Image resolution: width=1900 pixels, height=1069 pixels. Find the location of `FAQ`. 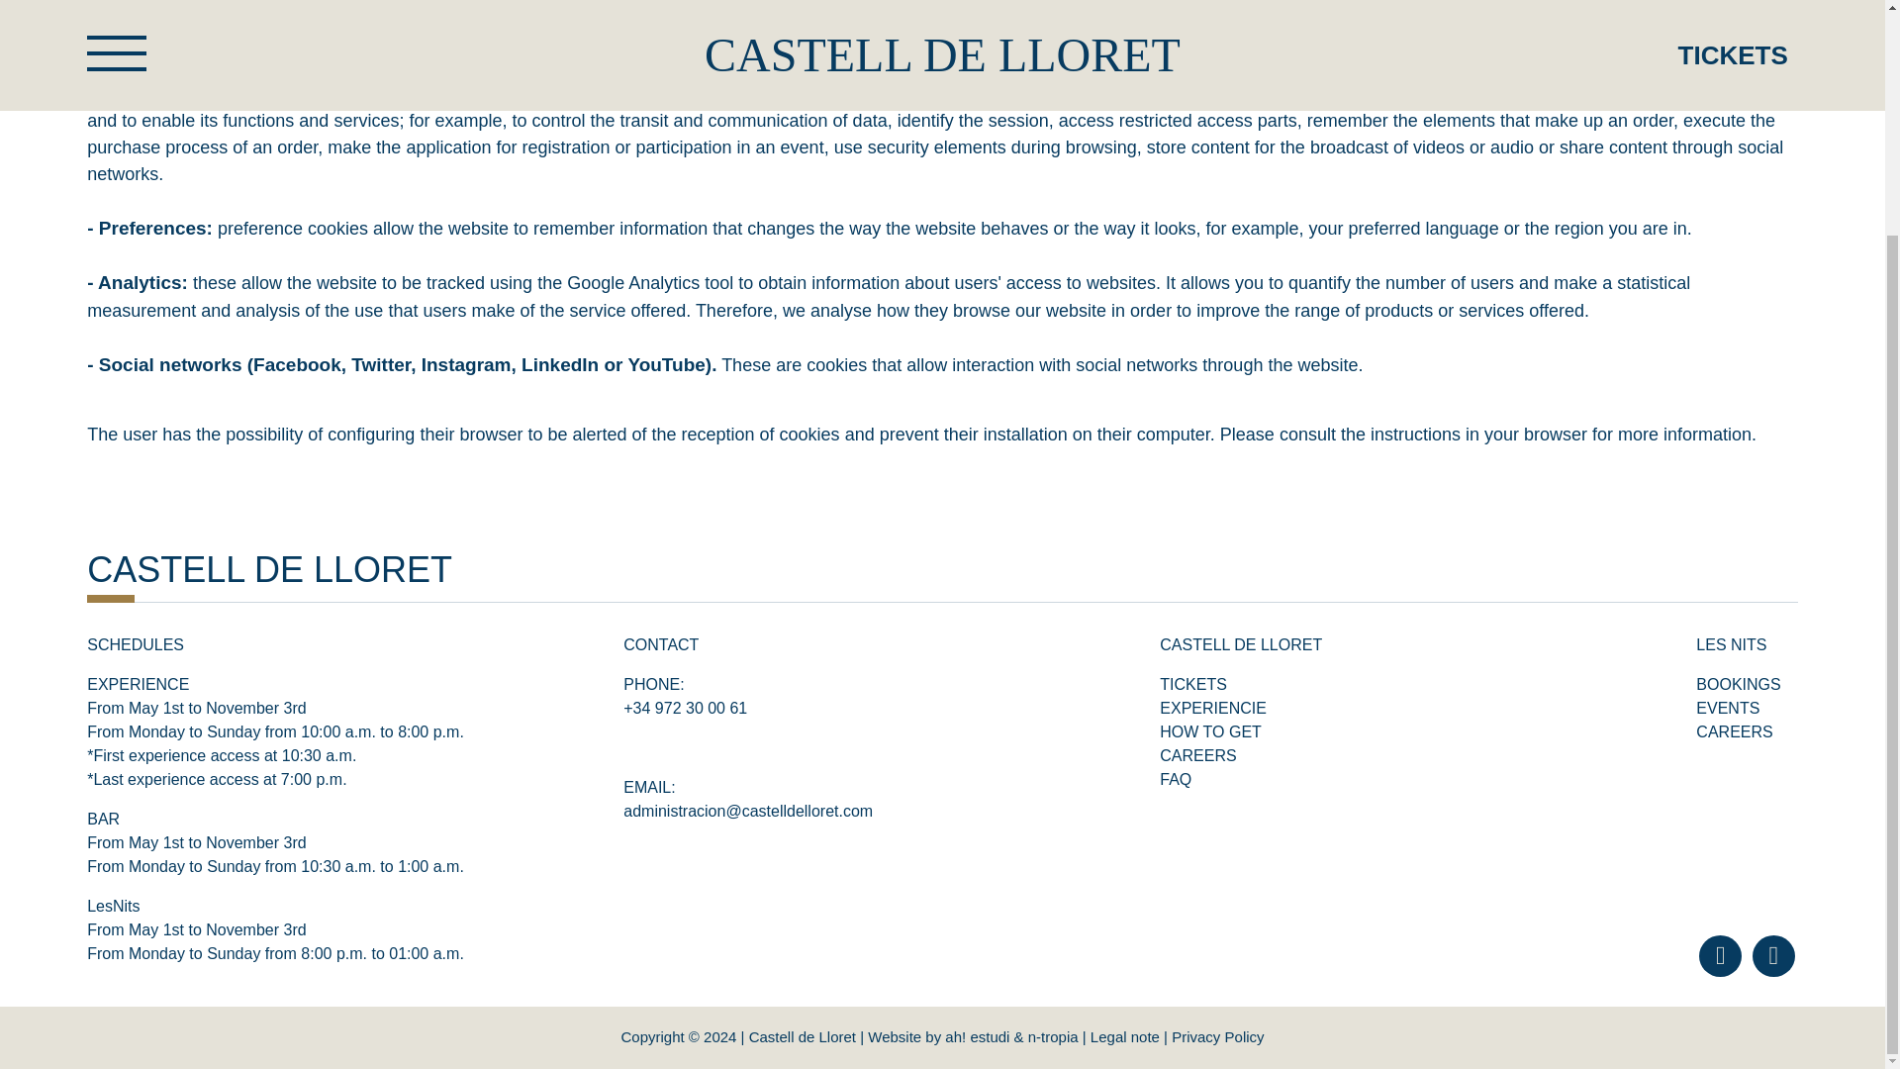

FAQ is located at coordinates (1175, 778).